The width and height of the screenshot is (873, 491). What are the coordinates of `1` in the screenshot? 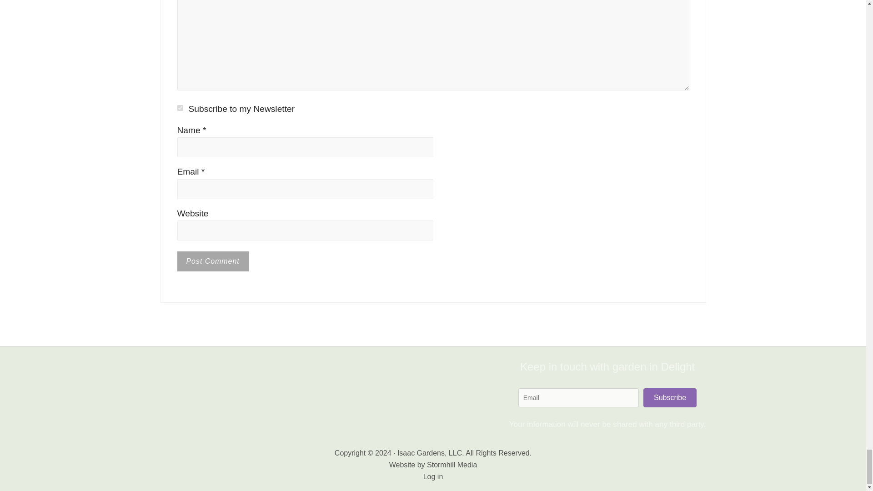 It's located at (180, 108).